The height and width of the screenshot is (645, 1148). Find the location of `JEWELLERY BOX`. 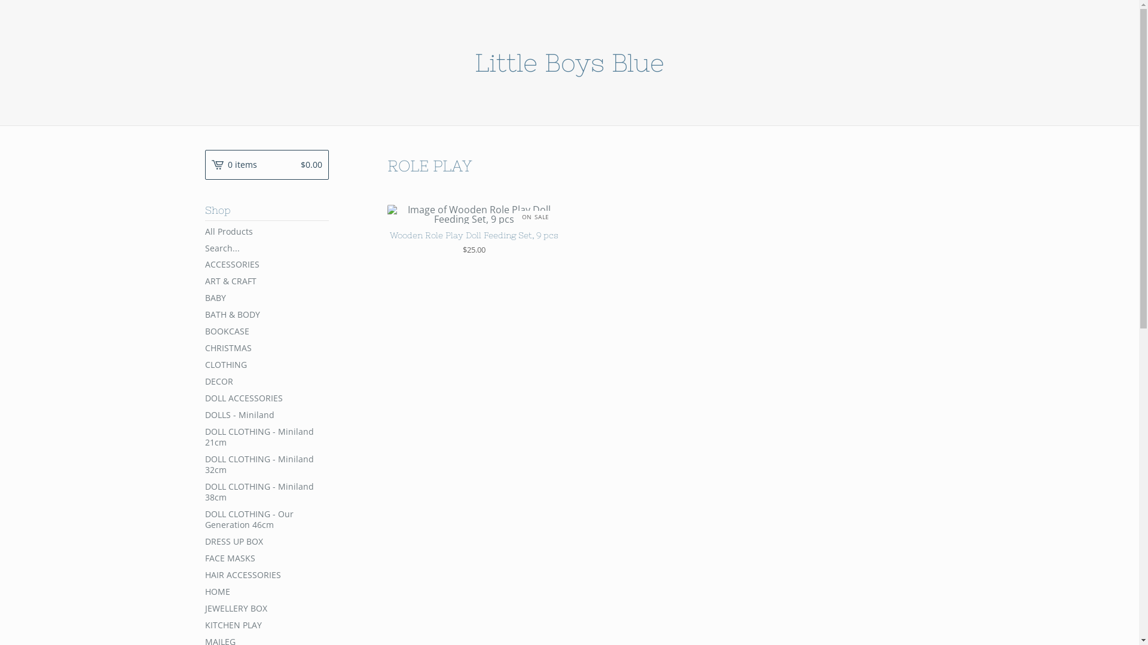

JEWELLERY BOX is located at coordinates (267, 609).